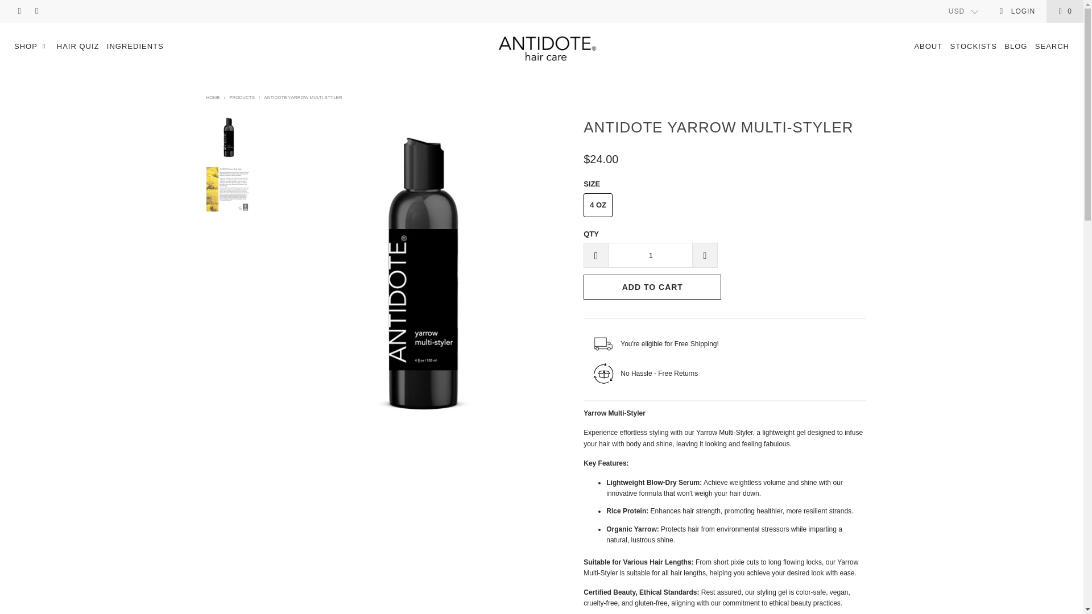 This screenshot has height=614, width=1092. I want to click on INGREDIENTS, so click(135, 47).